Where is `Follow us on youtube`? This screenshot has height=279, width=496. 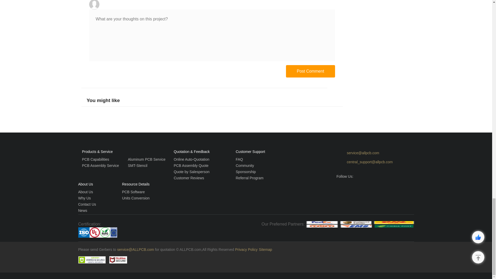 Follow us on youtube is located at coordinates (350, 186).